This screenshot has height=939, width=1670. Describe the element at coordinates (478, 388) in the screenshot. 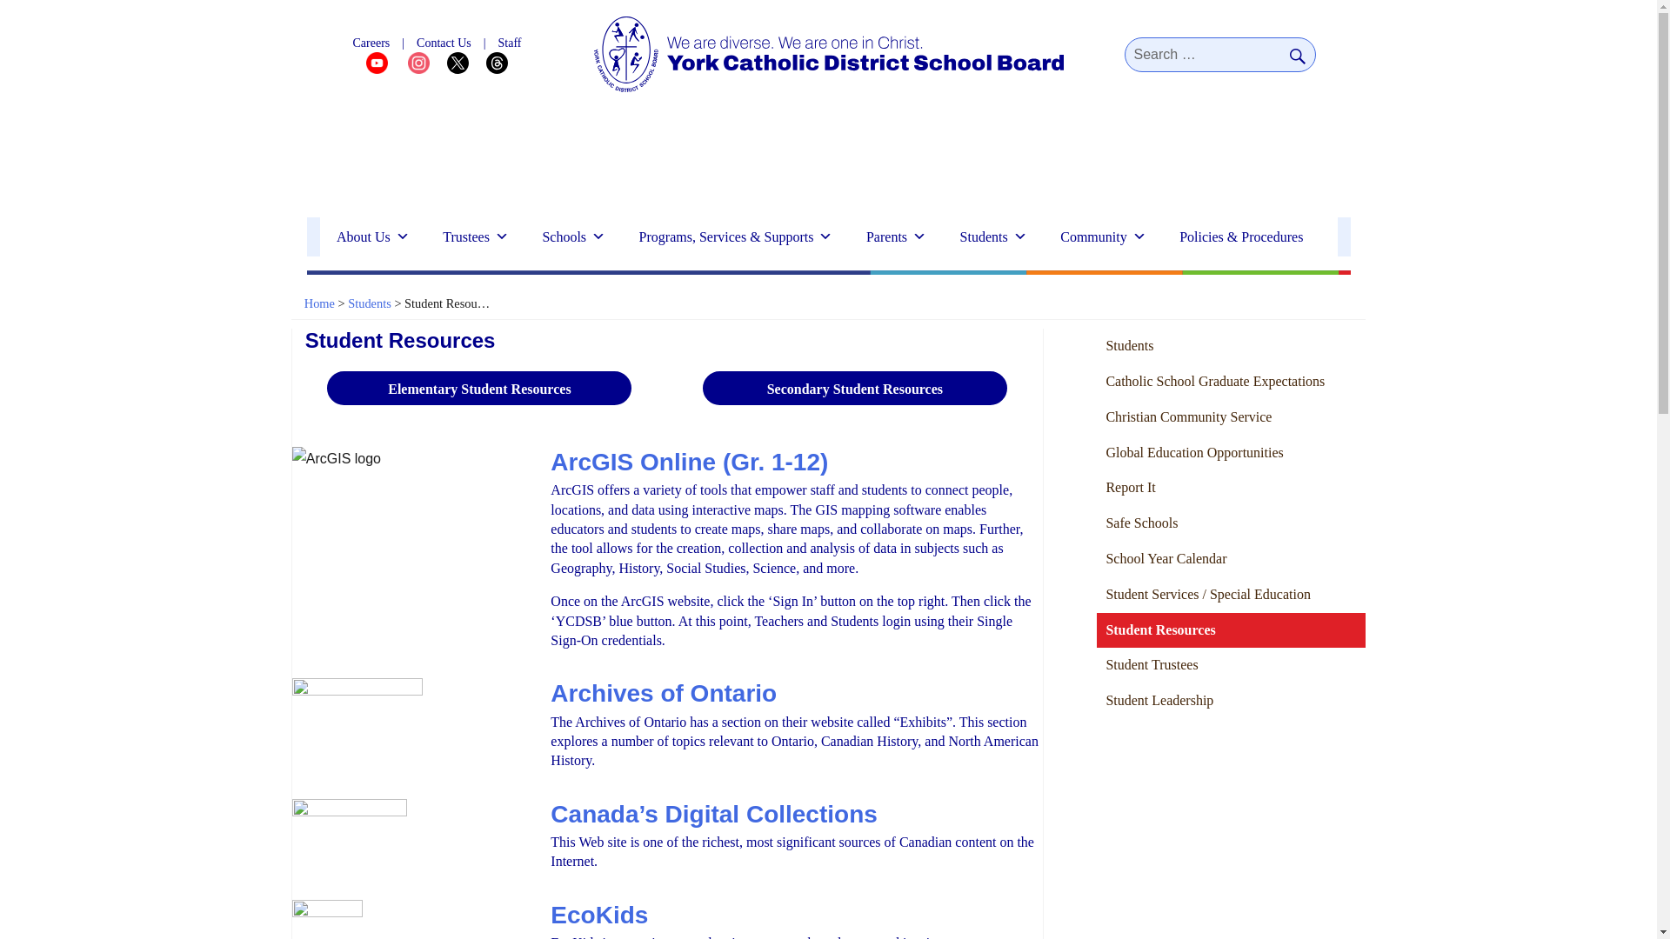

I see `Elementary Student Resources` at that location.